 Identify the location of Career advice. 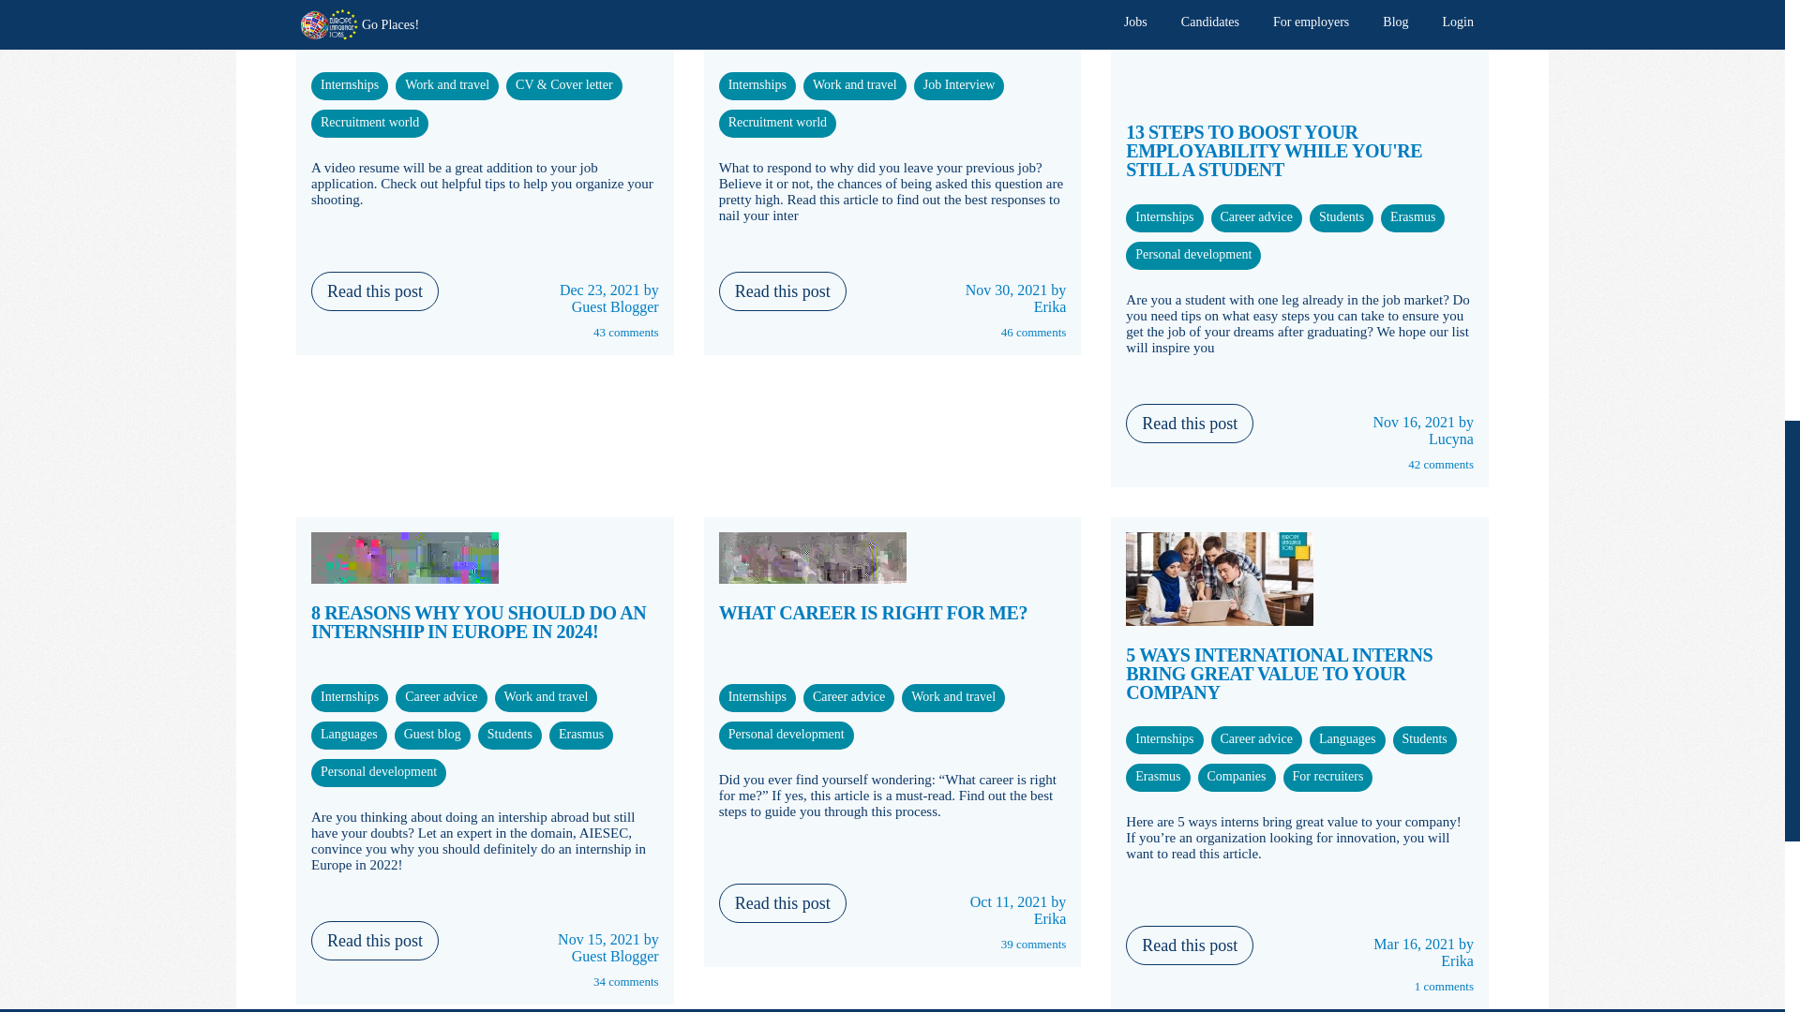
(369, 122).